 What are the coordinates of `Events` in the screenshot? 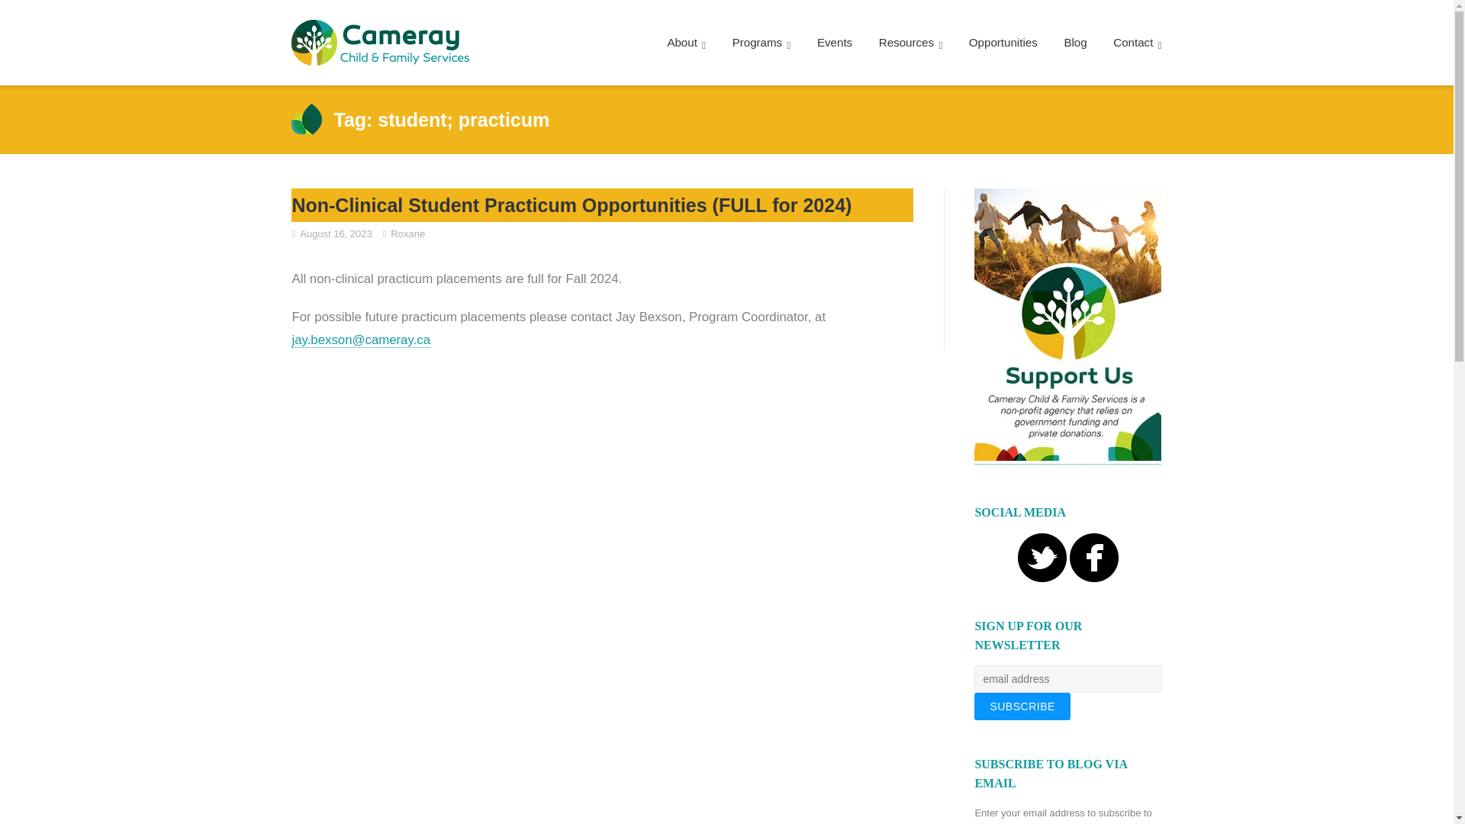 It's located at (835, 43).